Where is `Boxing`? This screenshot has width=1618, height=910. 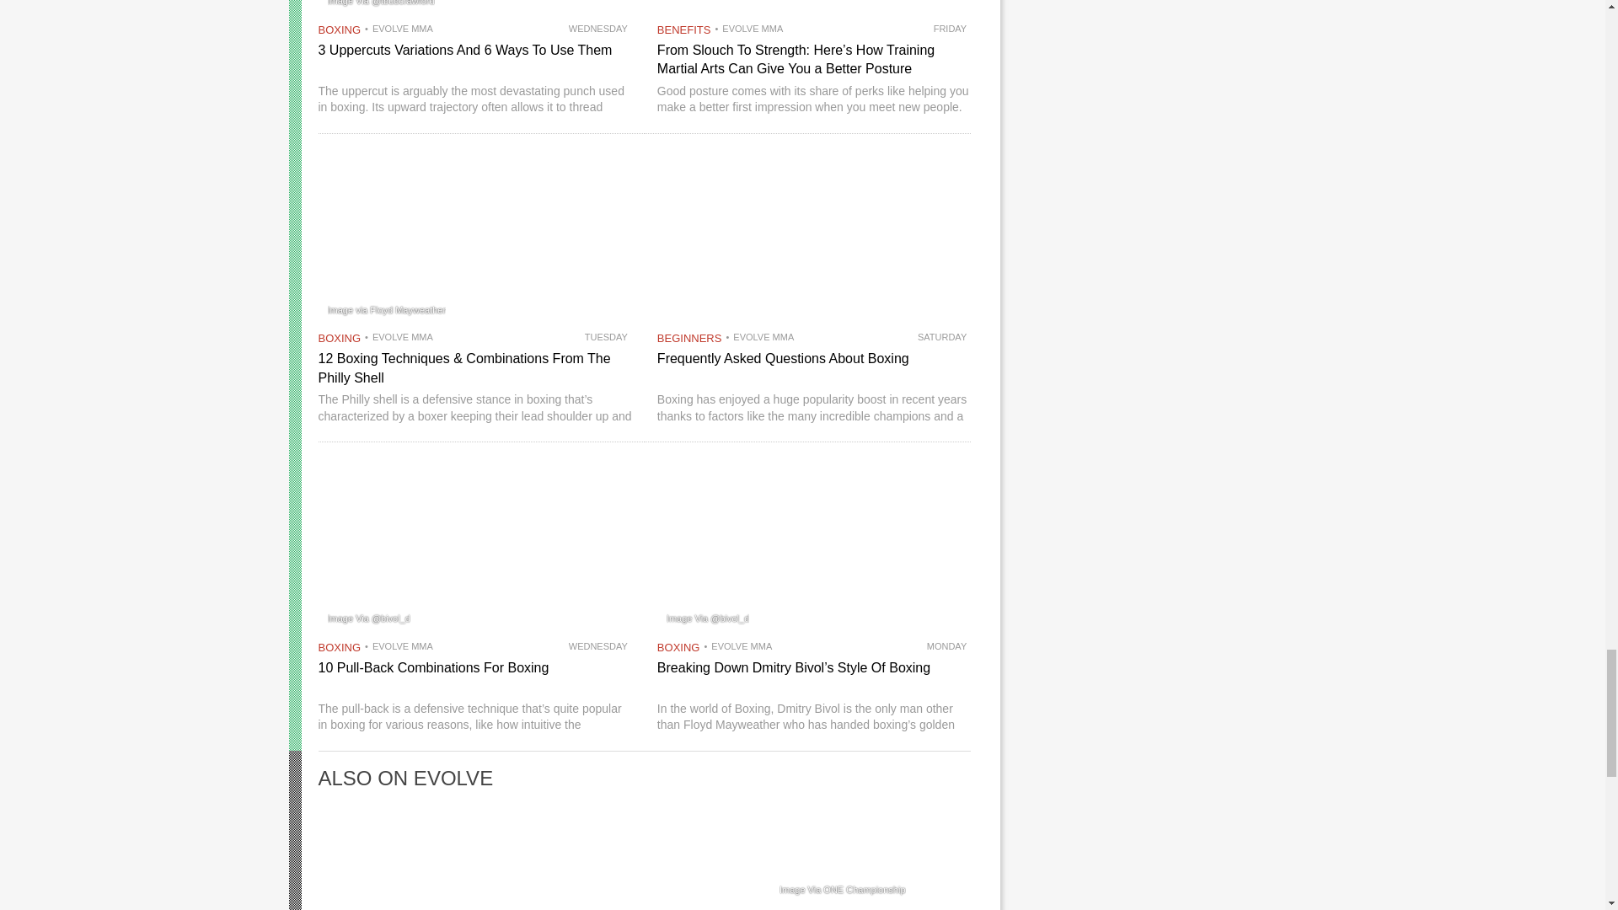 Boxing is located at coordinates (340, 647).